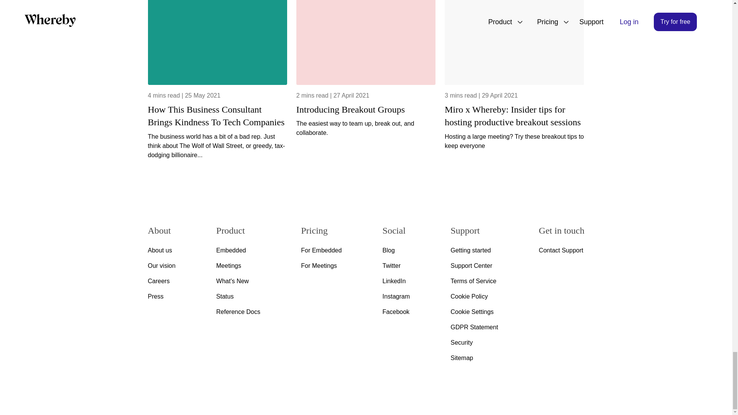 The image size is (738, 415). I want to click on Our vision, so click(161, 266).